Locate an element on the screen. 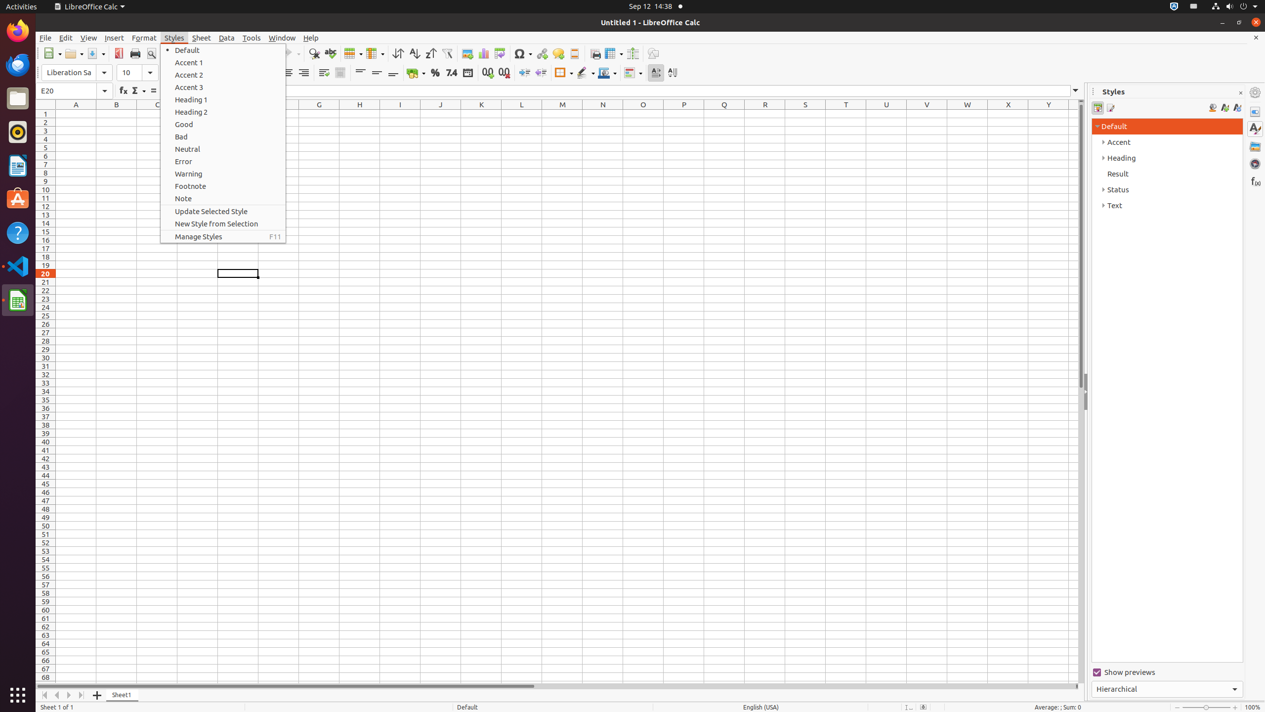 Image resolution: width=1265 pixels, height=712 pixels. Move To Home is located at coordinates (44, 695).